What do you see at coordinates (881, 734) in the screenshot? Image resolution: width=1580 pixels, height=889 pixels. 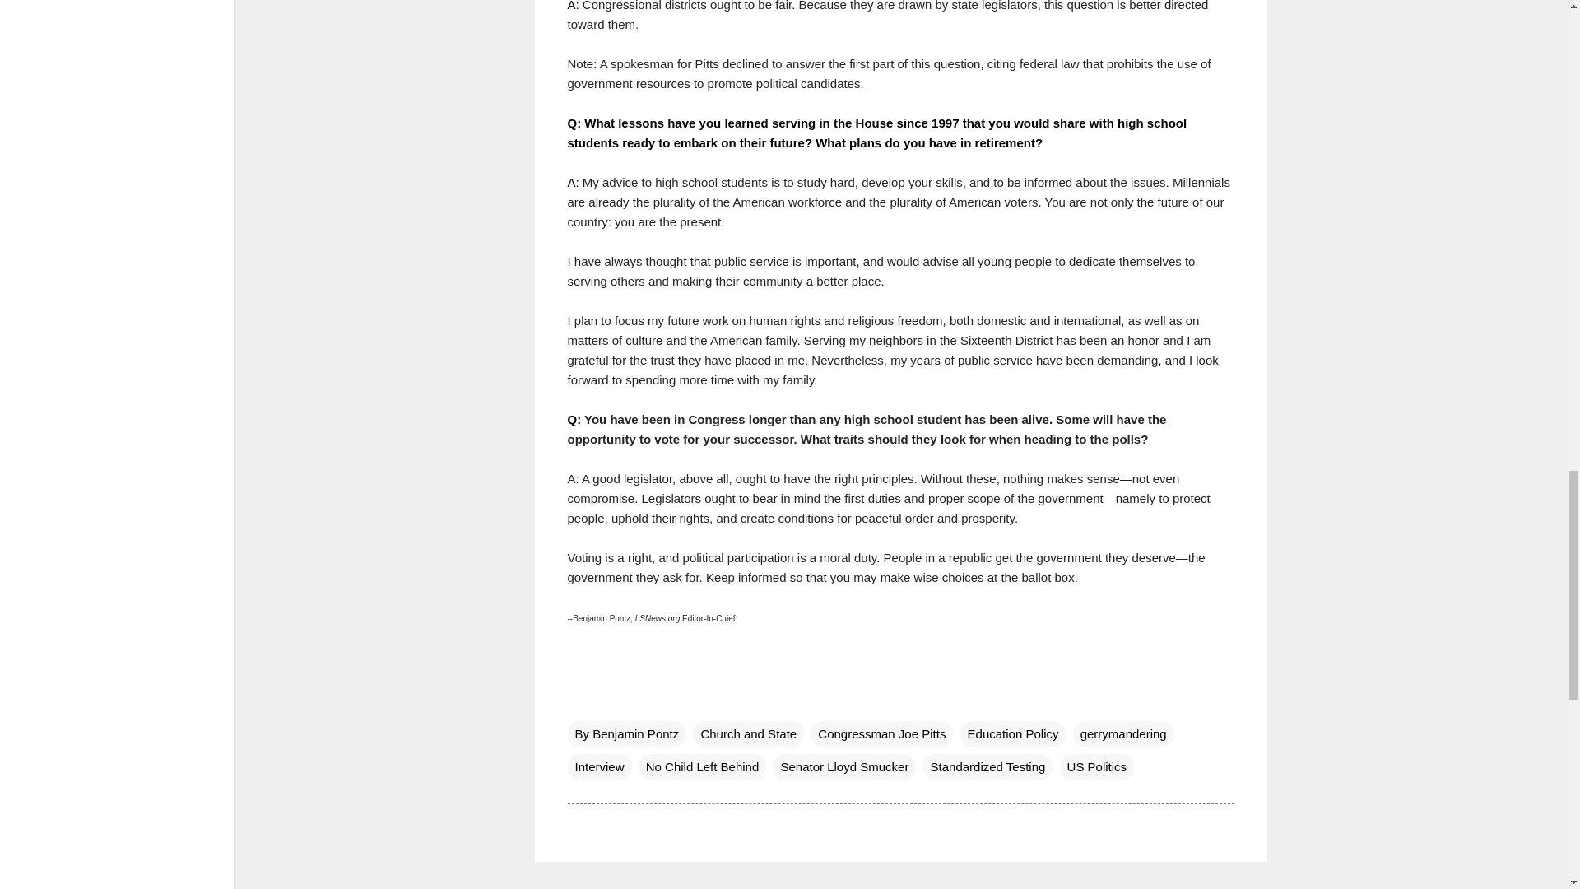 I see `Congressman Joe Pitts` at bounding box center [881, 734].